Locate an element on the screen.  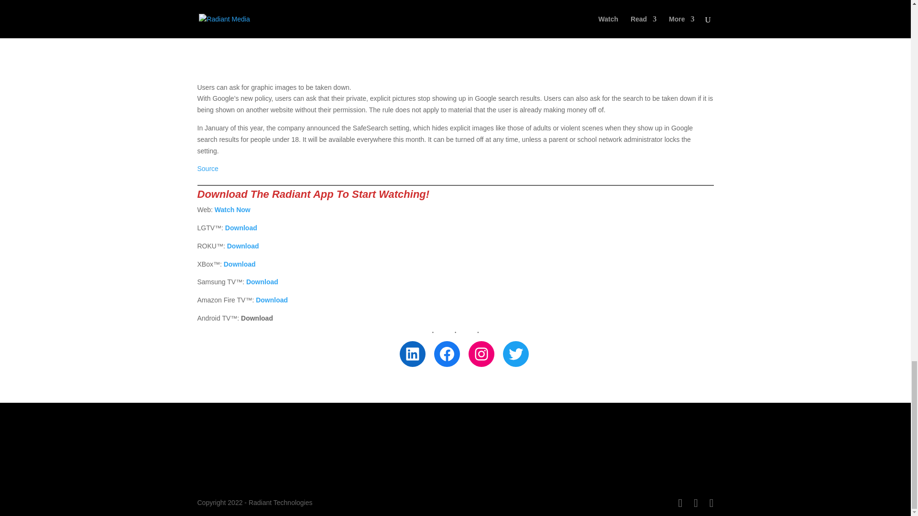
Download is located at coordinates (262, 282).